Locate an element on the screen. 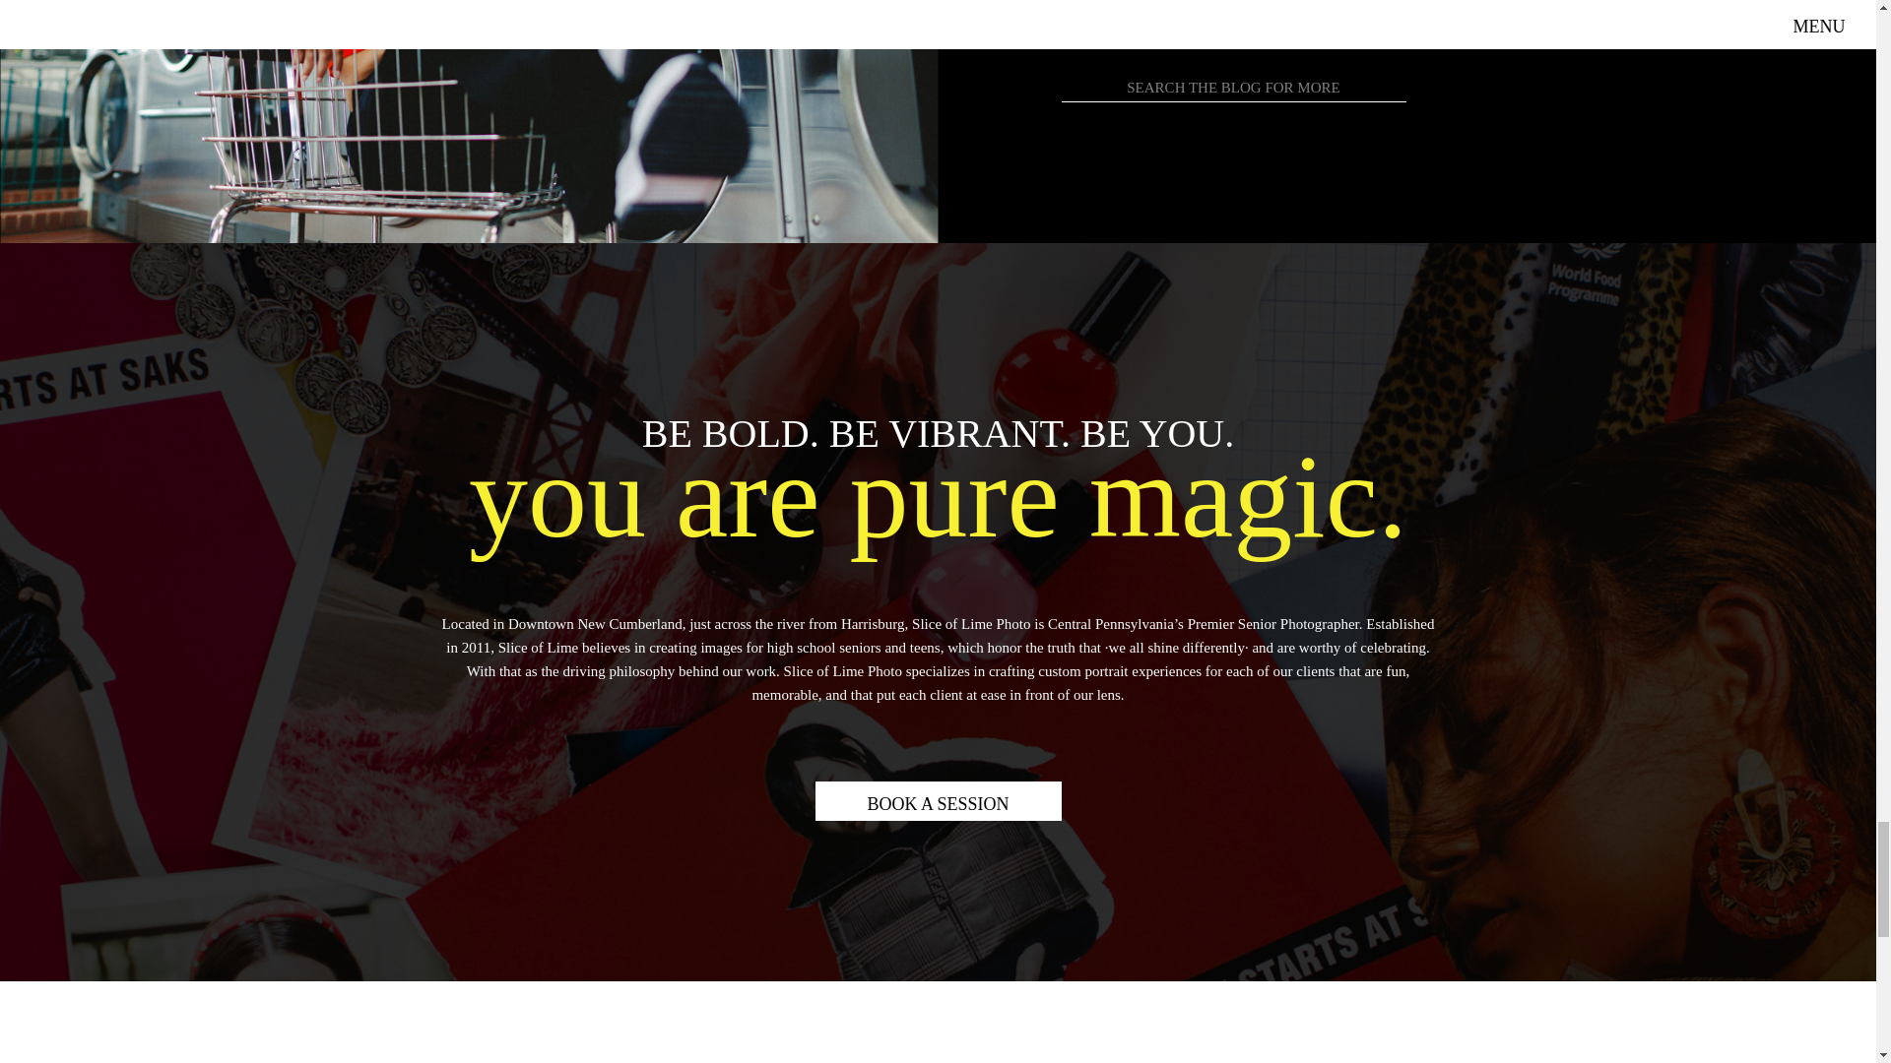  BOOK A SESSION is located at coordinates (938, 801).